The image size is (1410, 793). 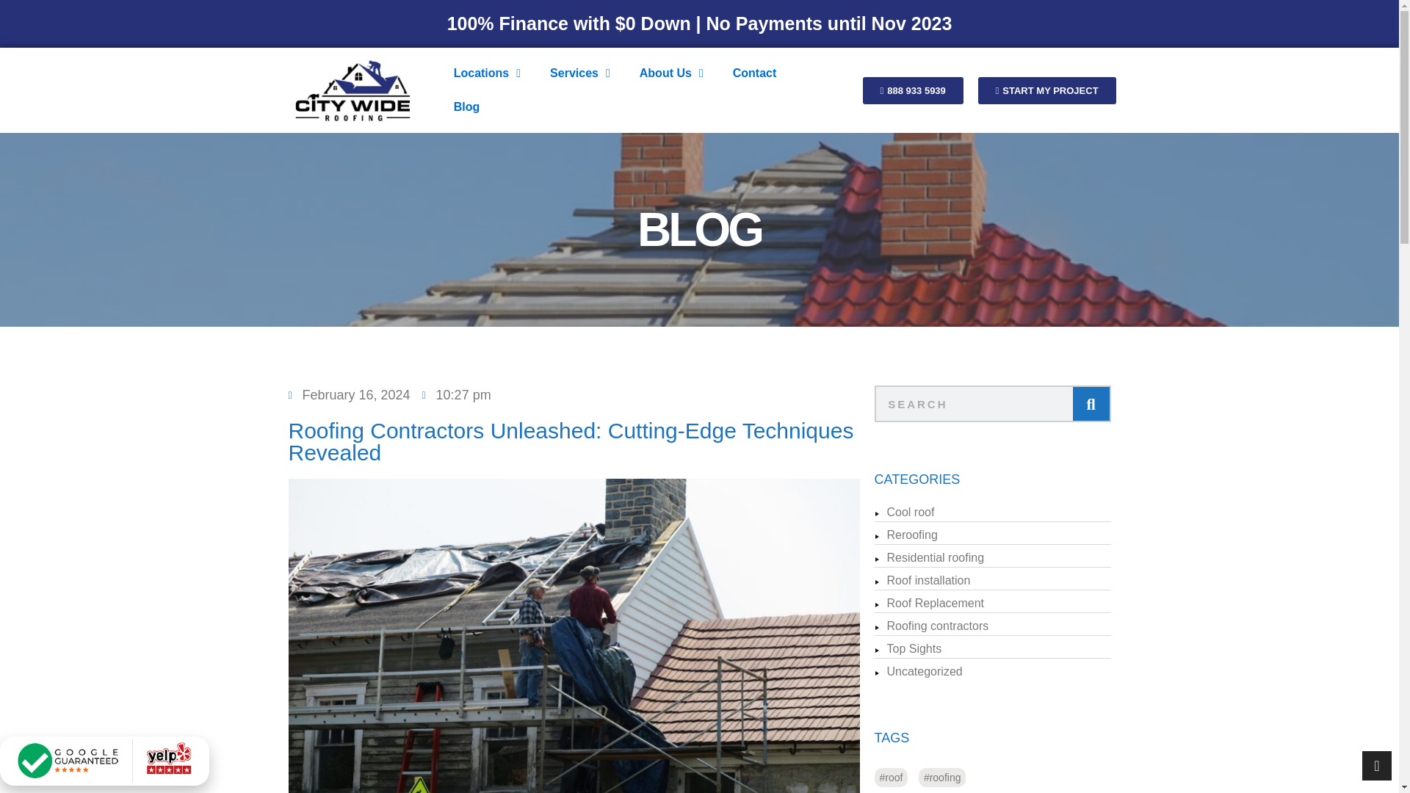 What do you see at coordinates (754, 73) in the screenshot?
I see `Contact` at bounding box center [754, 73].